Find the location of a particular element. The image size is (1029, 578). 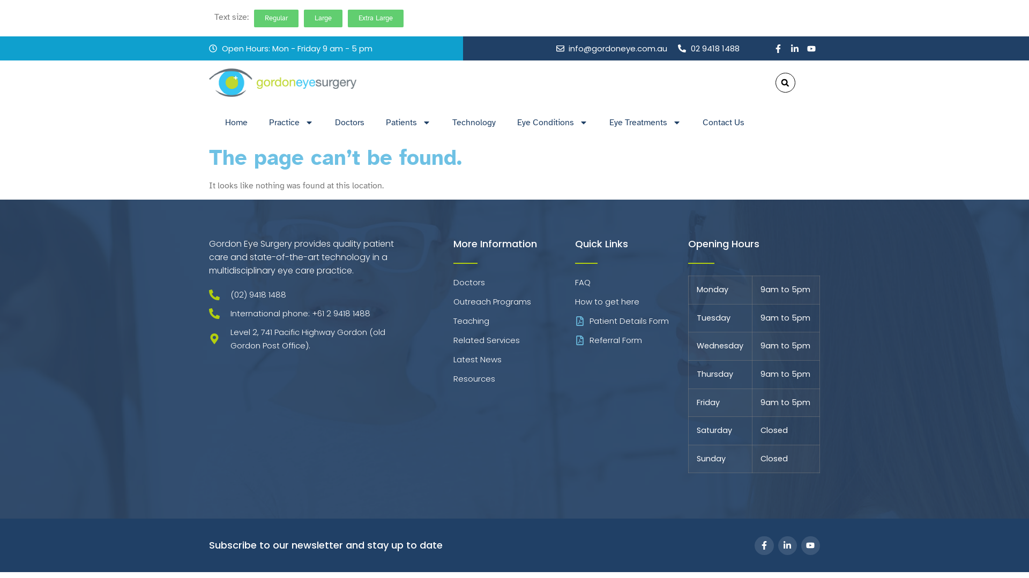

Doctors is located at coordinates (349, 123).